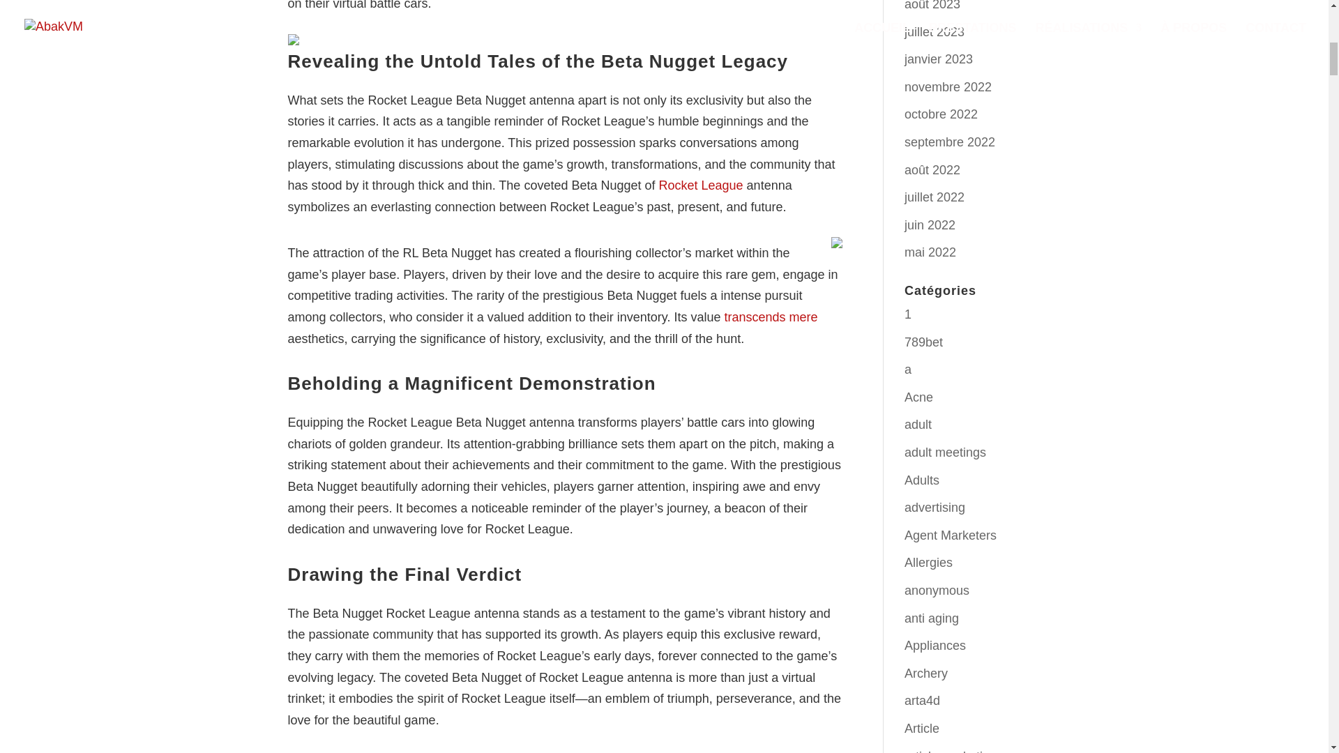 The height and width of the screenshot is (753, 1339). What do you see at coordinates (935, 197) in the screenshot?
I see `juillet 2022` at bounding box center [935, 197].